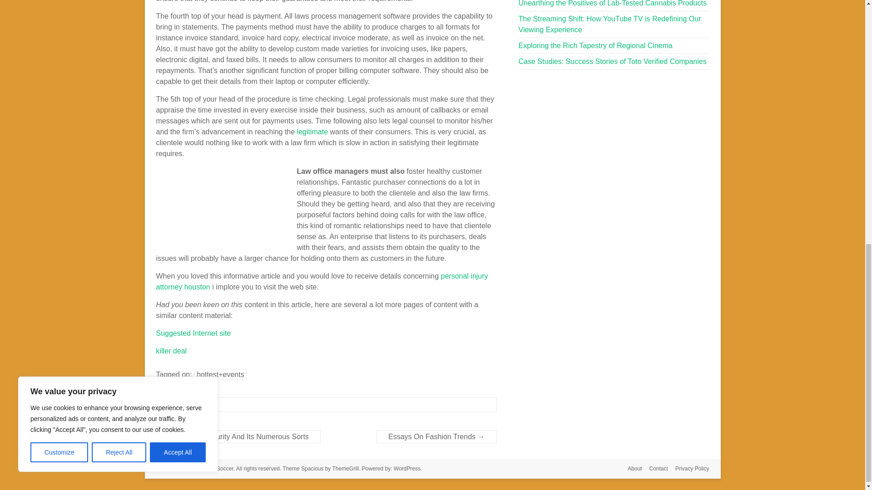 Image resolution: width=872 pixels, height=490 pixels. Describe the element at coordinates (407, 469) in the screenshot. I see `WordPress` at that location.